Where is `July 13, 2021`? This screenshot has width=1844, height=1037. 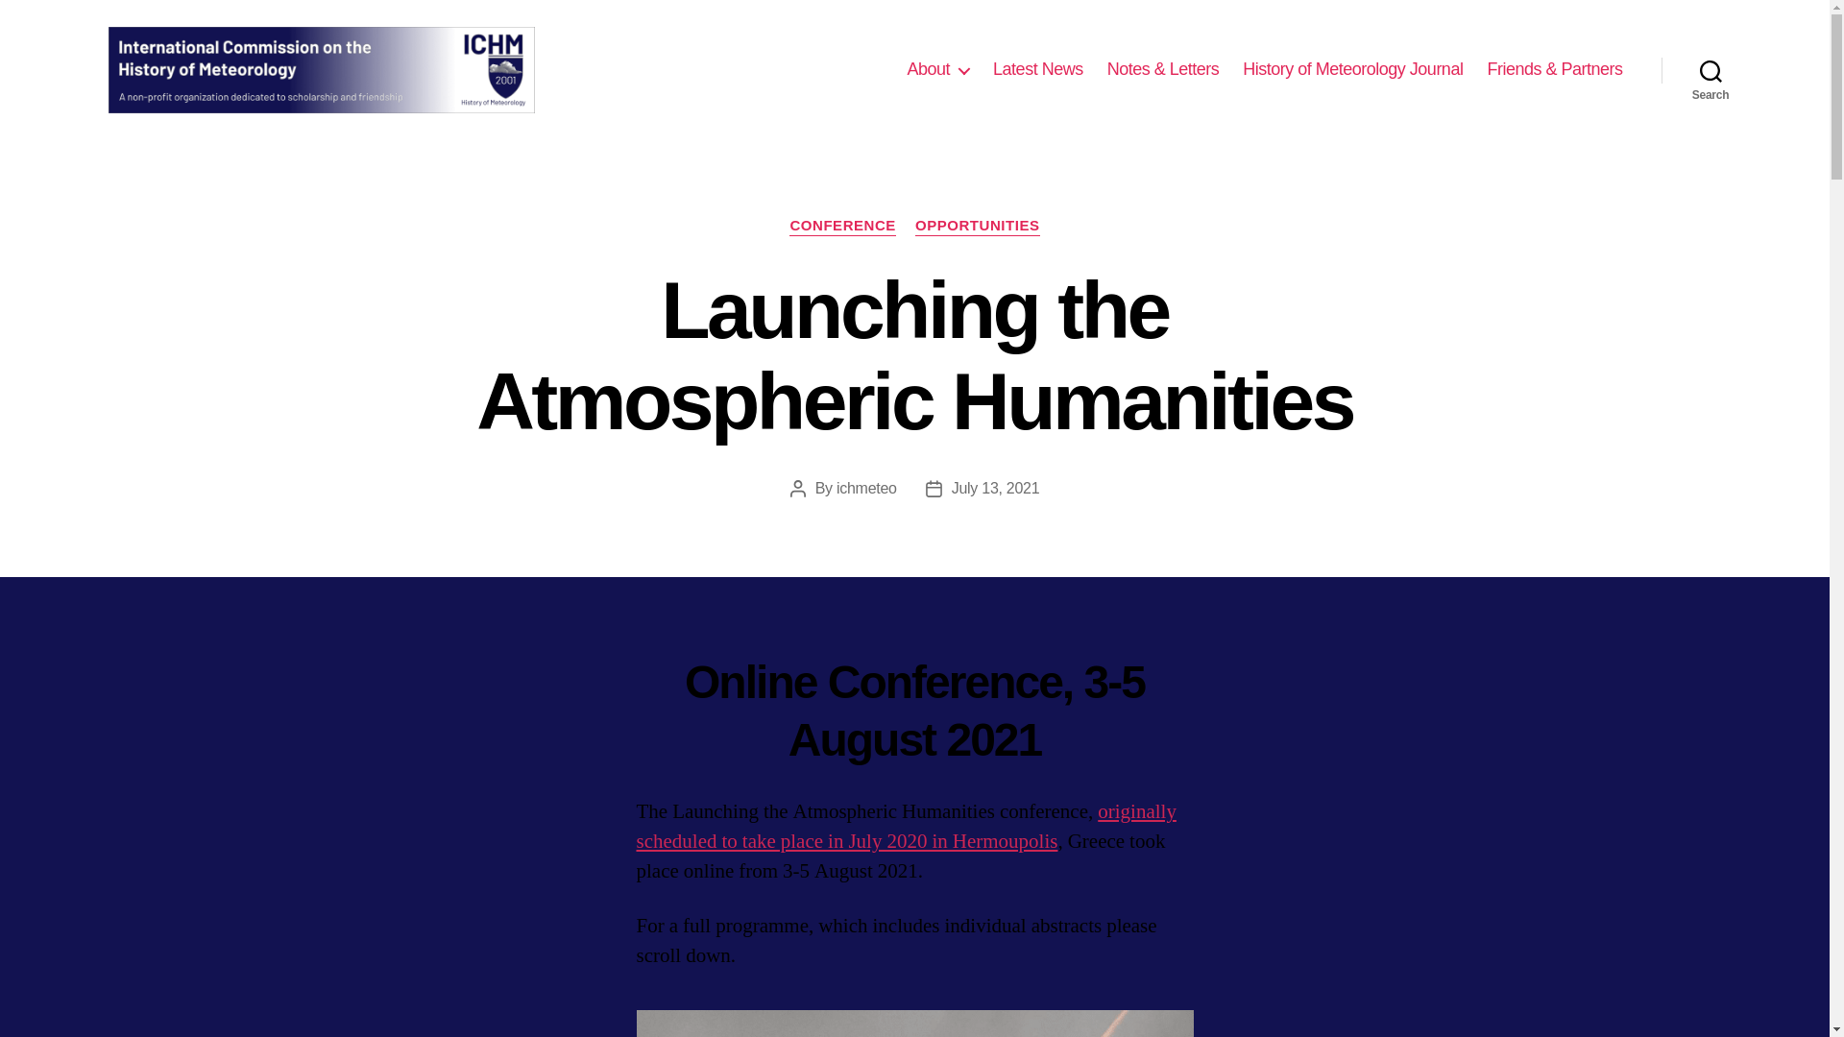 July 13, 2021 is located at coordinates (995, 488).